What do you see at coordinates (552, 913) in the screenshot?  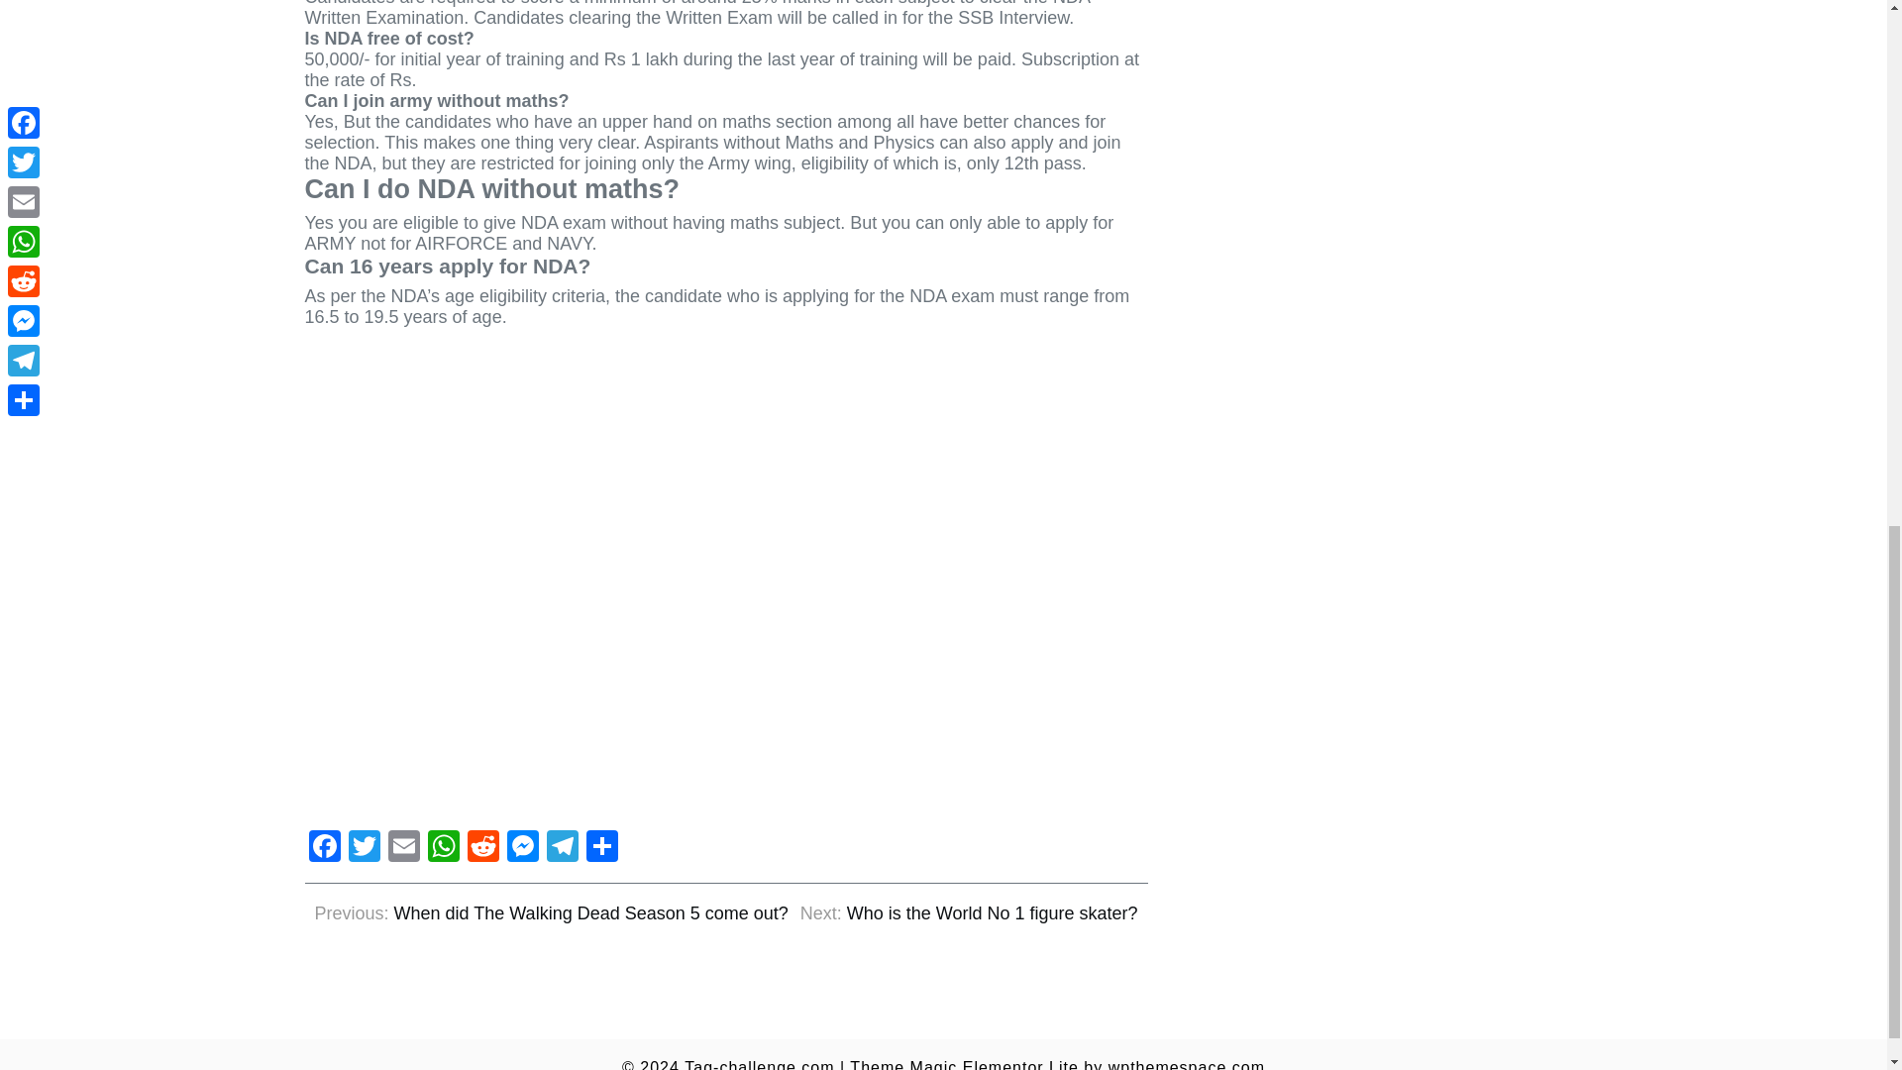 I see `Previous: When did The Walking Dead Season 5 come out?` at bounding box center [552, 913].